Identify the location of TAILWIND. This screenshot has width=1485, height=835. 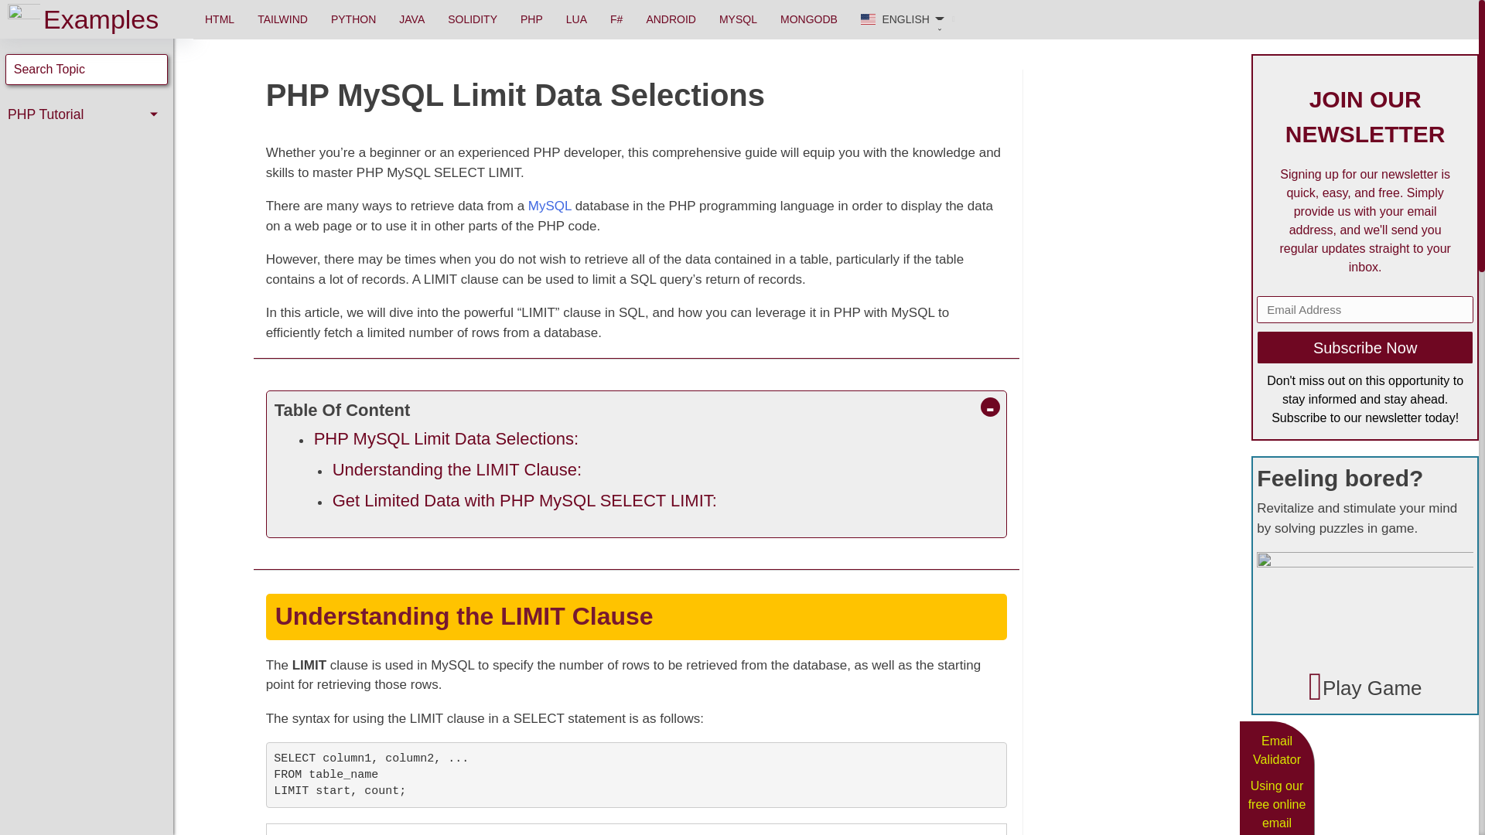
(282, 19).